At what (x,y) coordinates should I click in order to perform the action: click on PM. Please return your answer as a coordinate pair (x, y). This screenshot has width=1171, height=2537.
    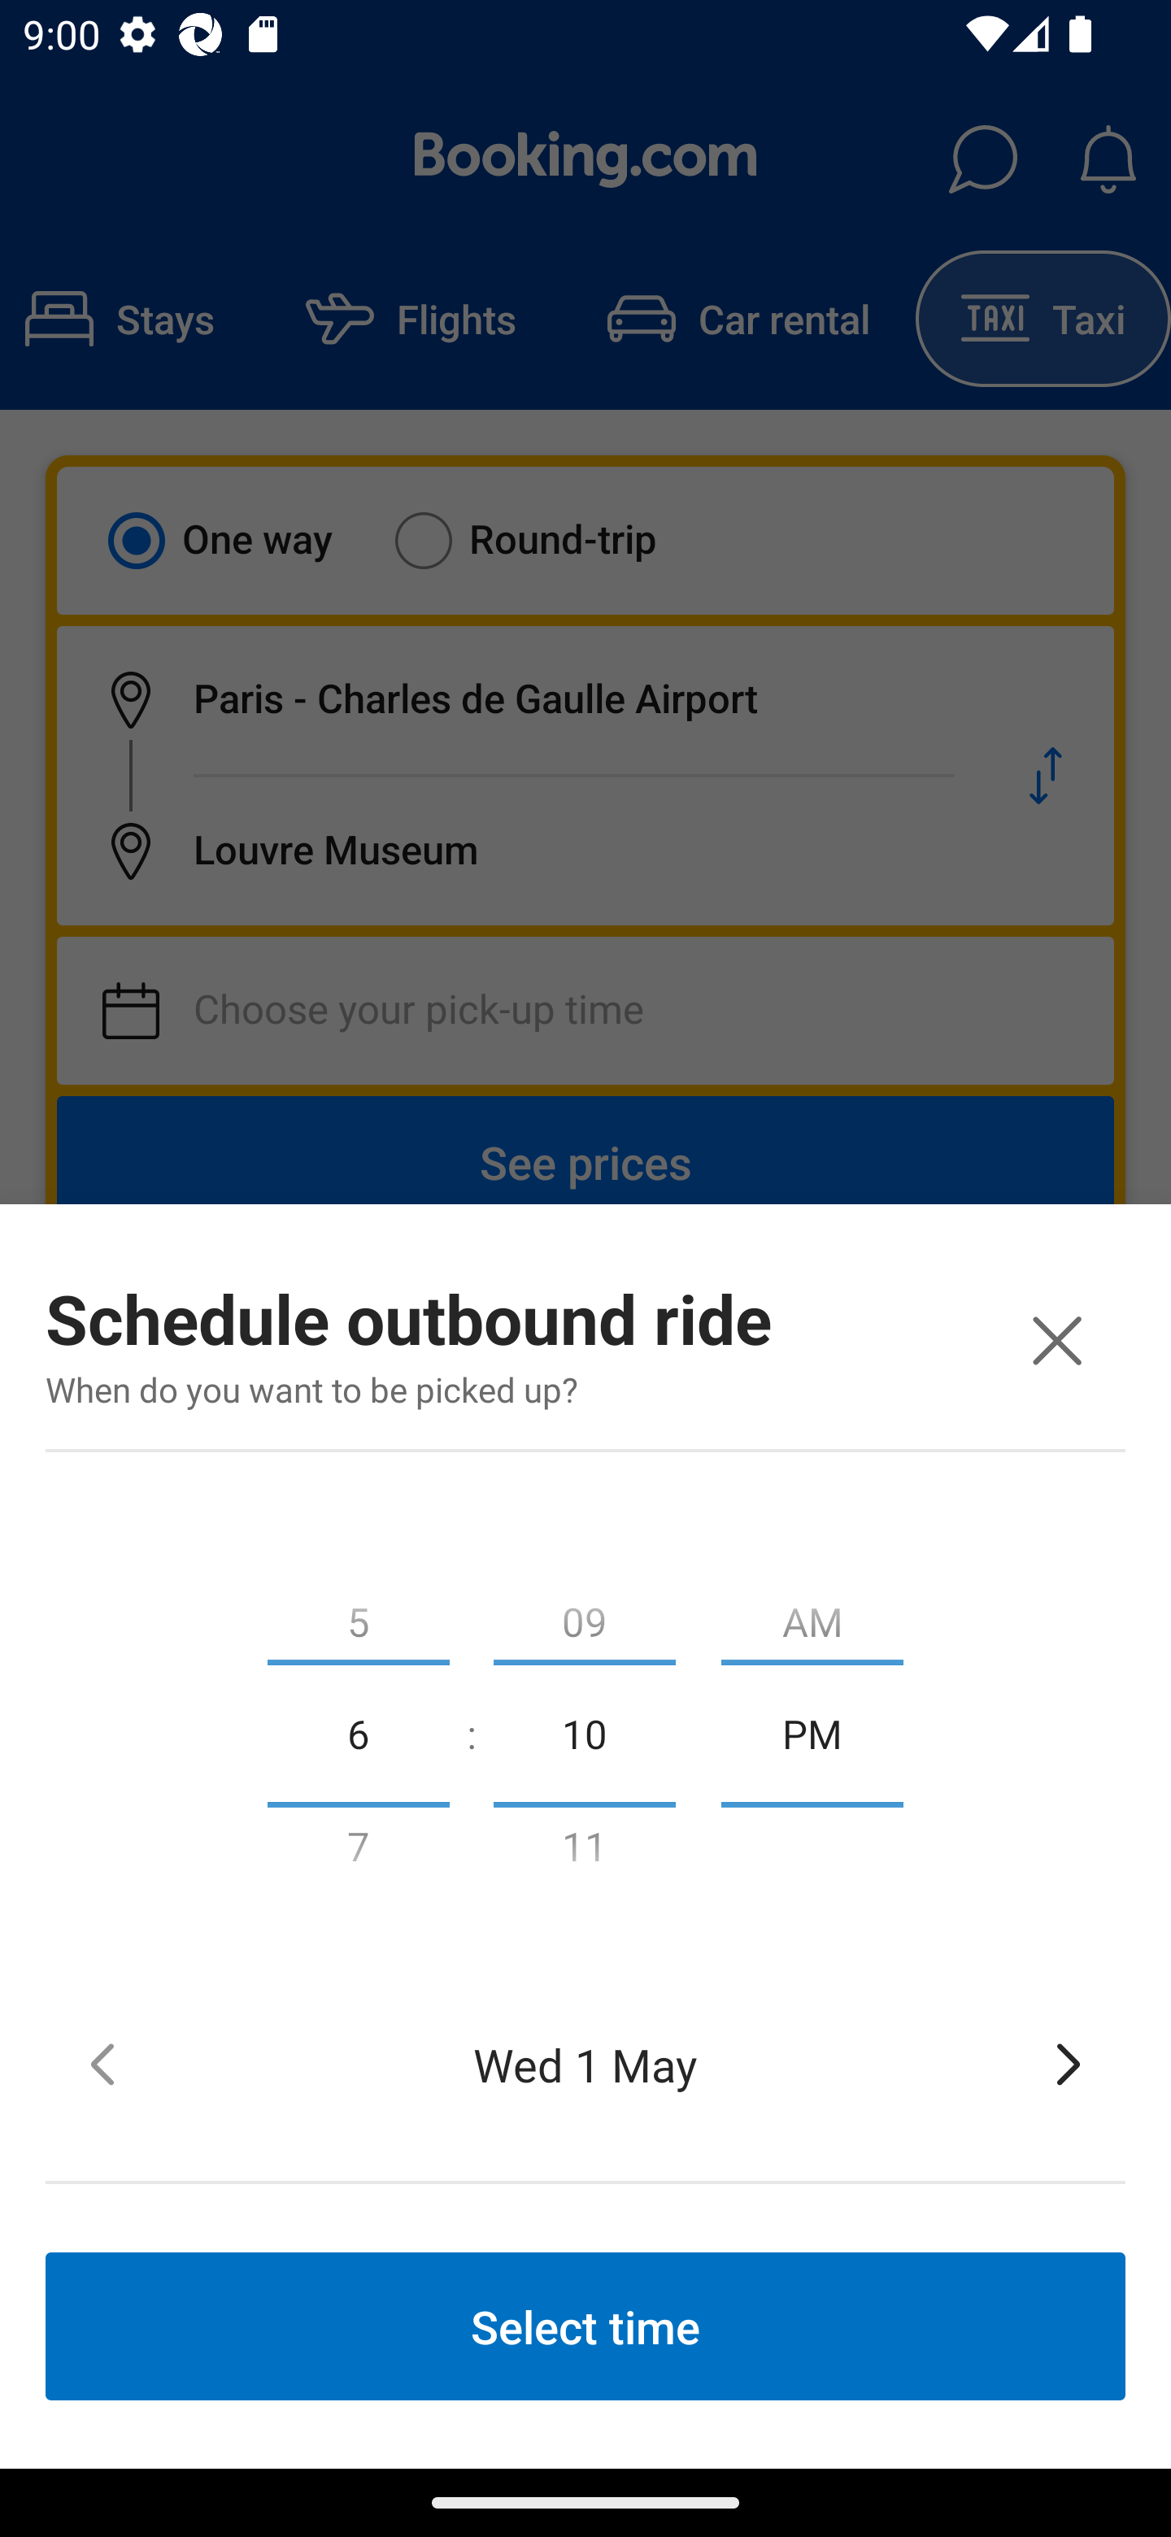
    Looking at the image, I should click on (812, 1732).